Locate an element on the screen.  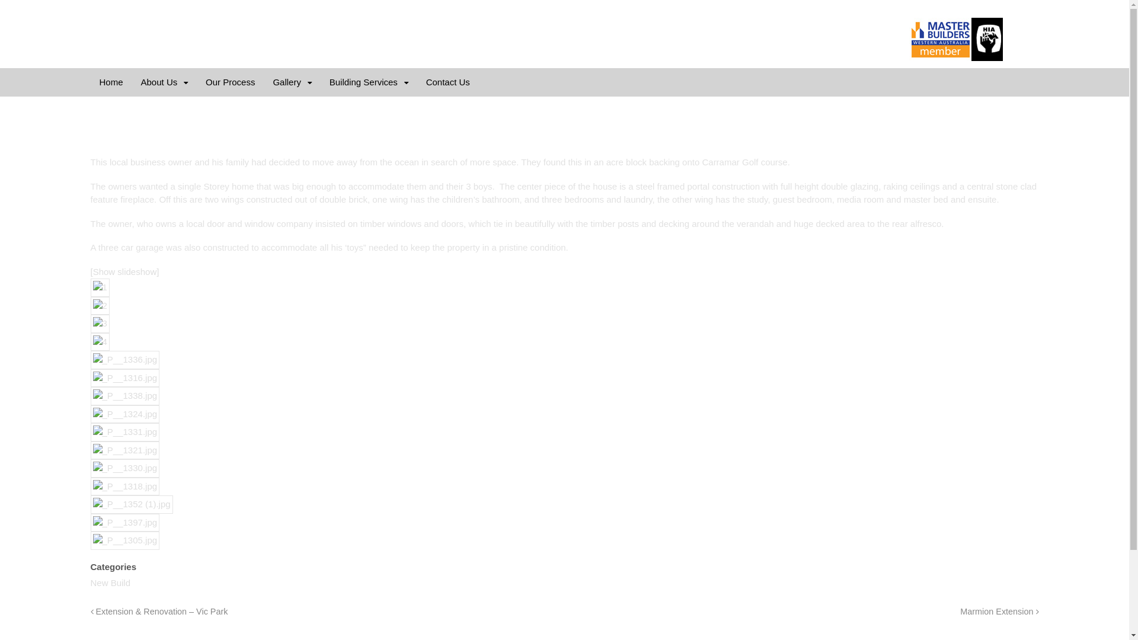
Home is located at coordinates (111, 82).